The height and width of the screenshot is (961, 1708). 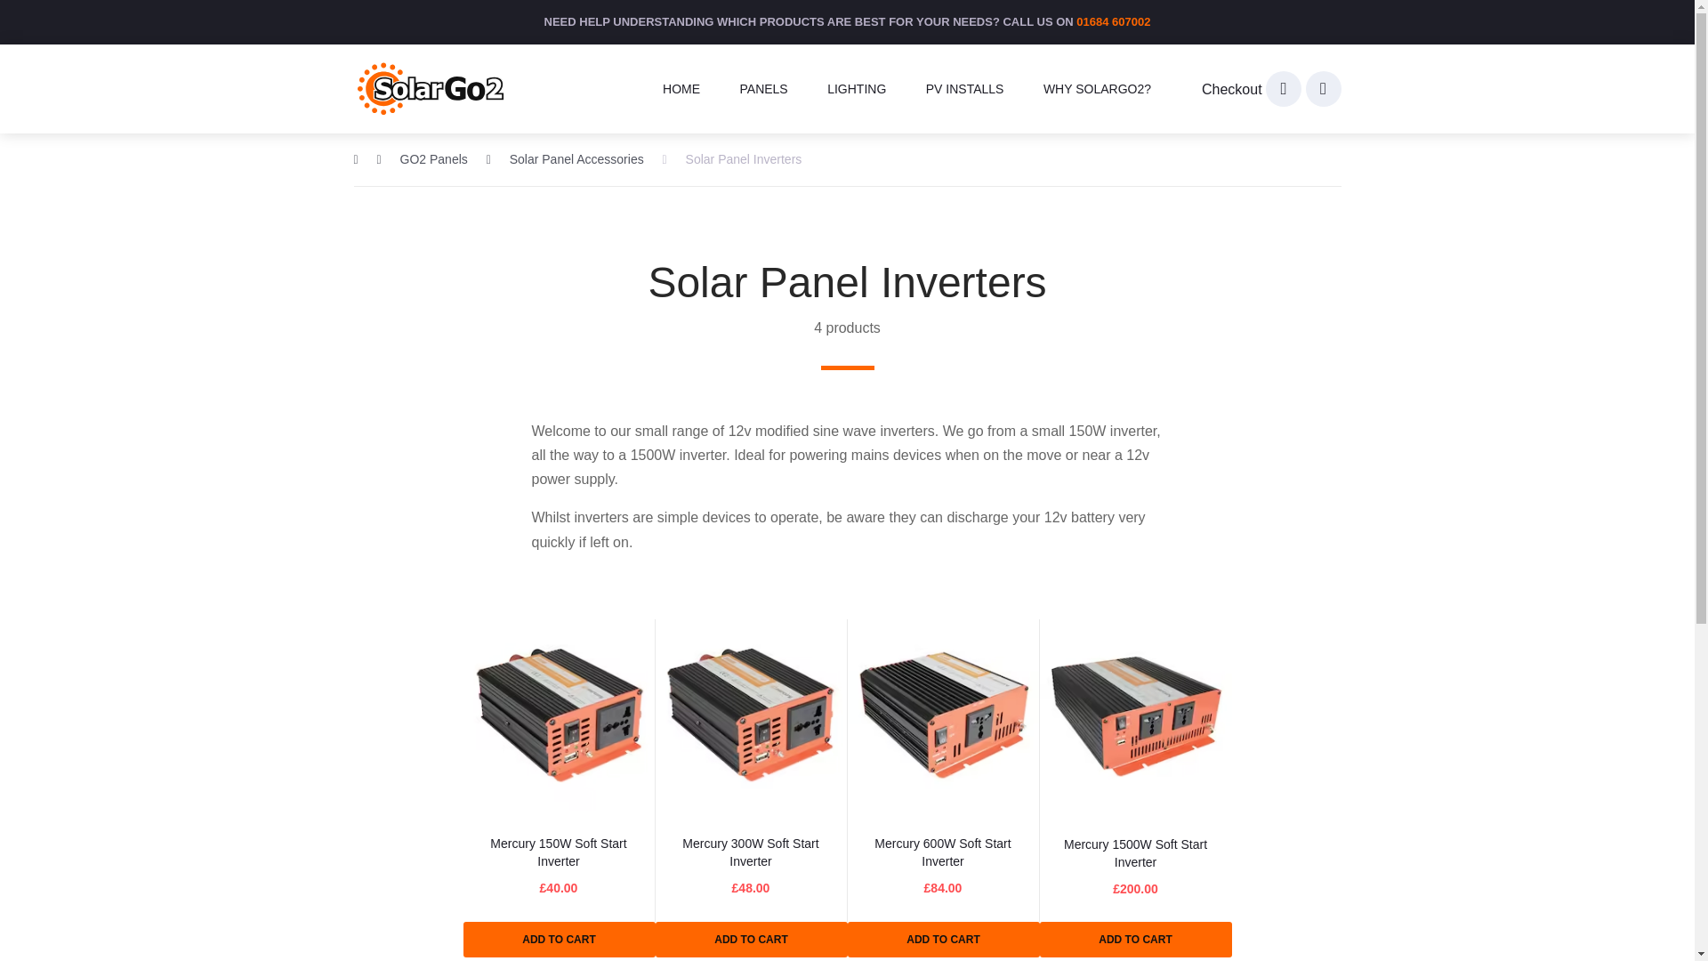 What do you see at coordinates (943, 852) in the screenshot?
I see `Mercury 600W Soft Start Inverter` at bounding box center [943, 852].